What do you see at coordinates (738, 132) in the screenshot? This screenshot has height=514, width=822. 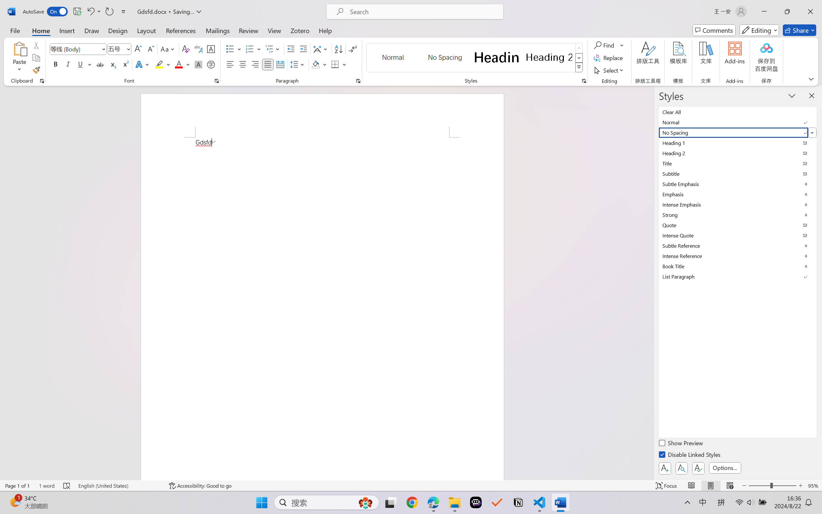 I see `No Spacing` at bounding box center [738, 132].